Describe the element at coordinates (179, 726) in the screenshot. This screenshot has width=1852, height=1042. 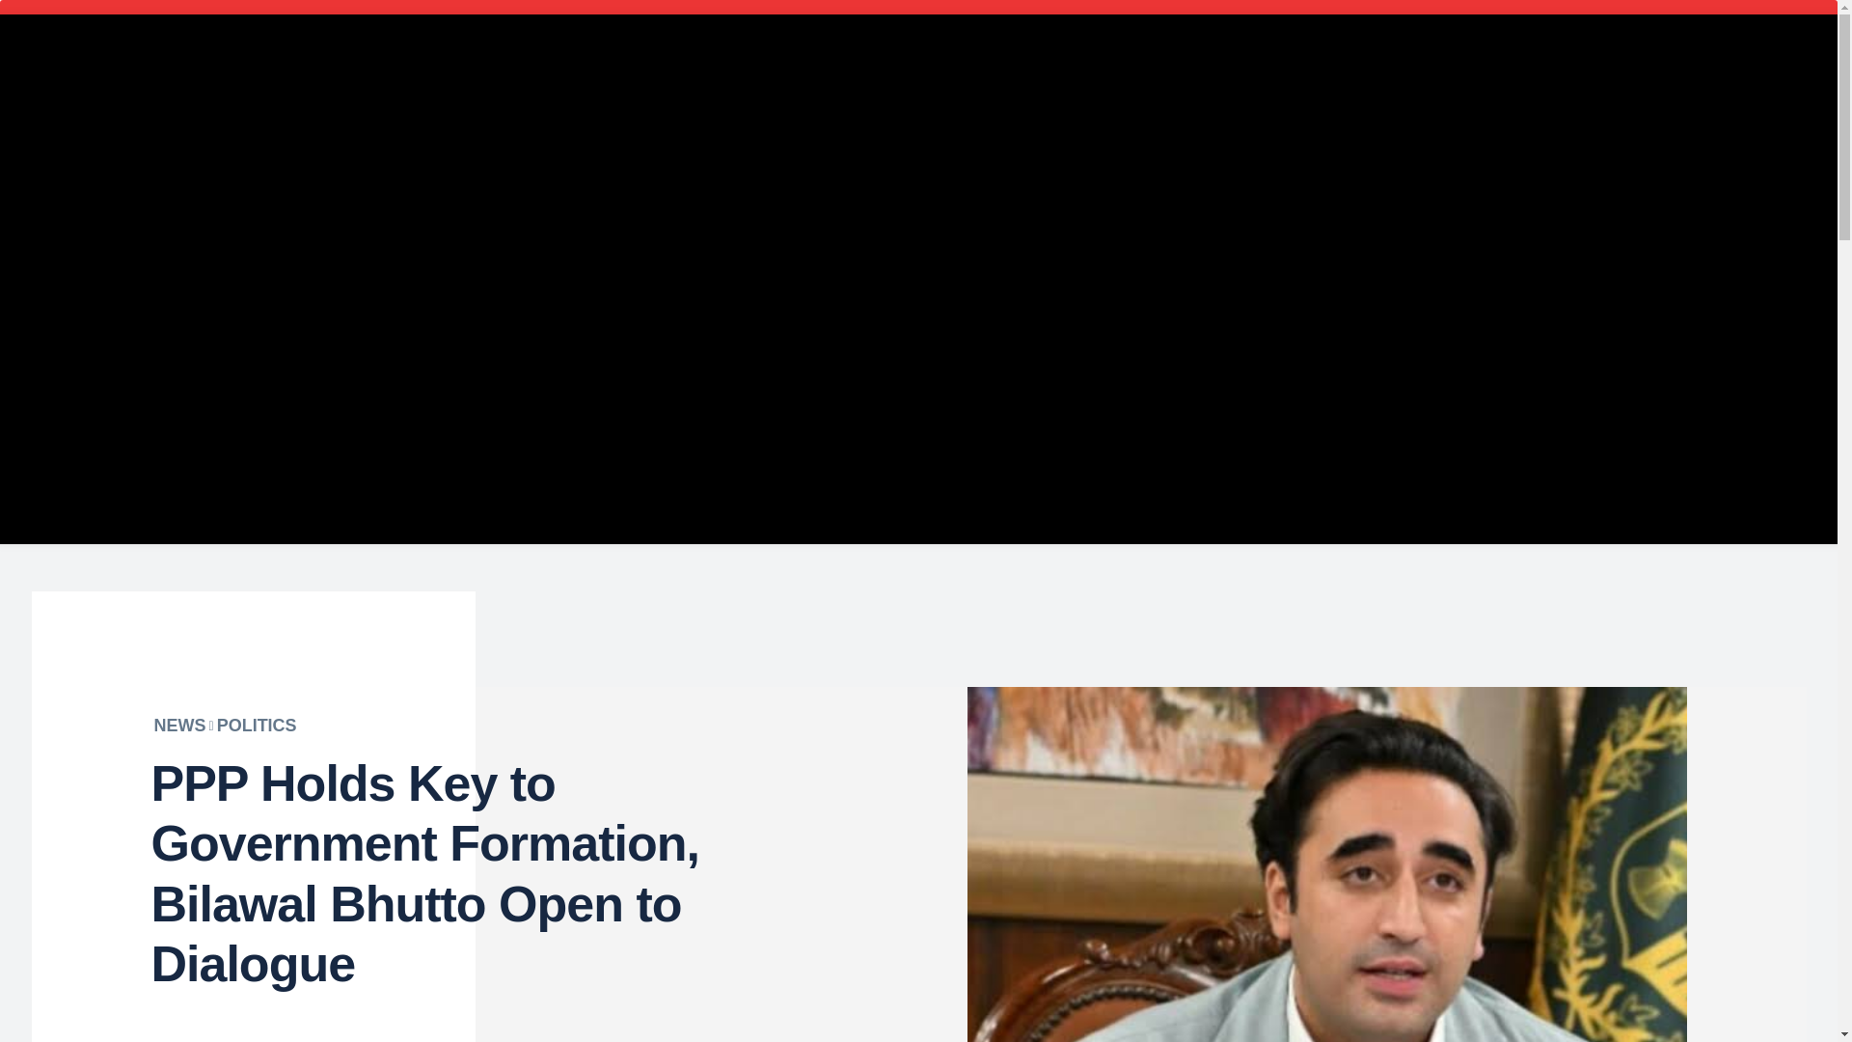
I see `NEWS` at that location.